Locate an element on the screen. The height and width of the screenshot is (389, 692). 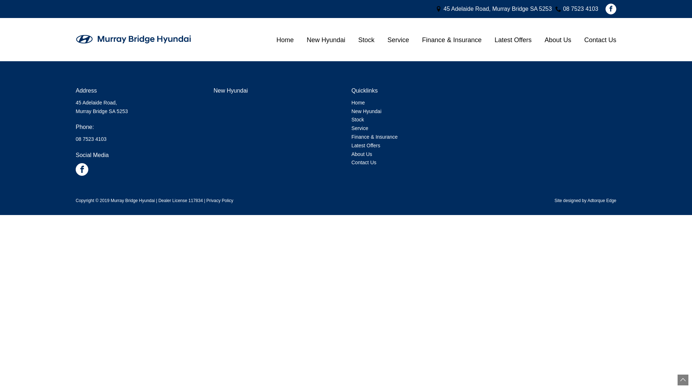
Home is located at coordinates (285, 39).